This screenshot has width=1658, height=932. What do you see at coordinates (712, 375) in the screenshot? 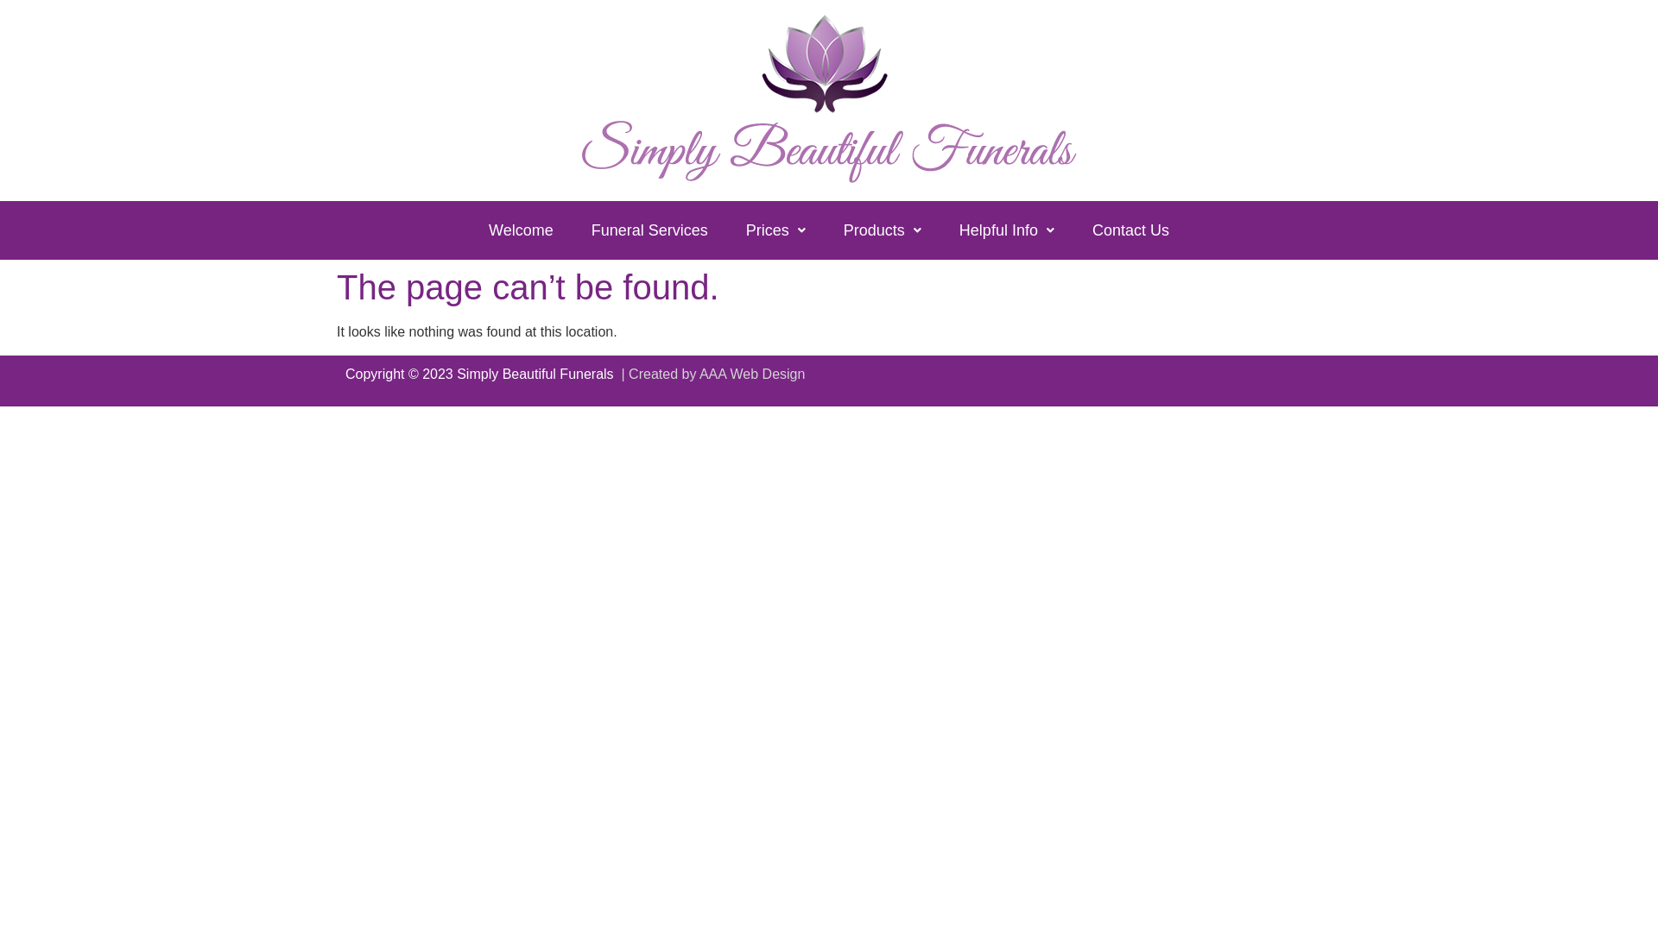
I see `| Created by AAA Web Design` at bounding box center [712, 375].